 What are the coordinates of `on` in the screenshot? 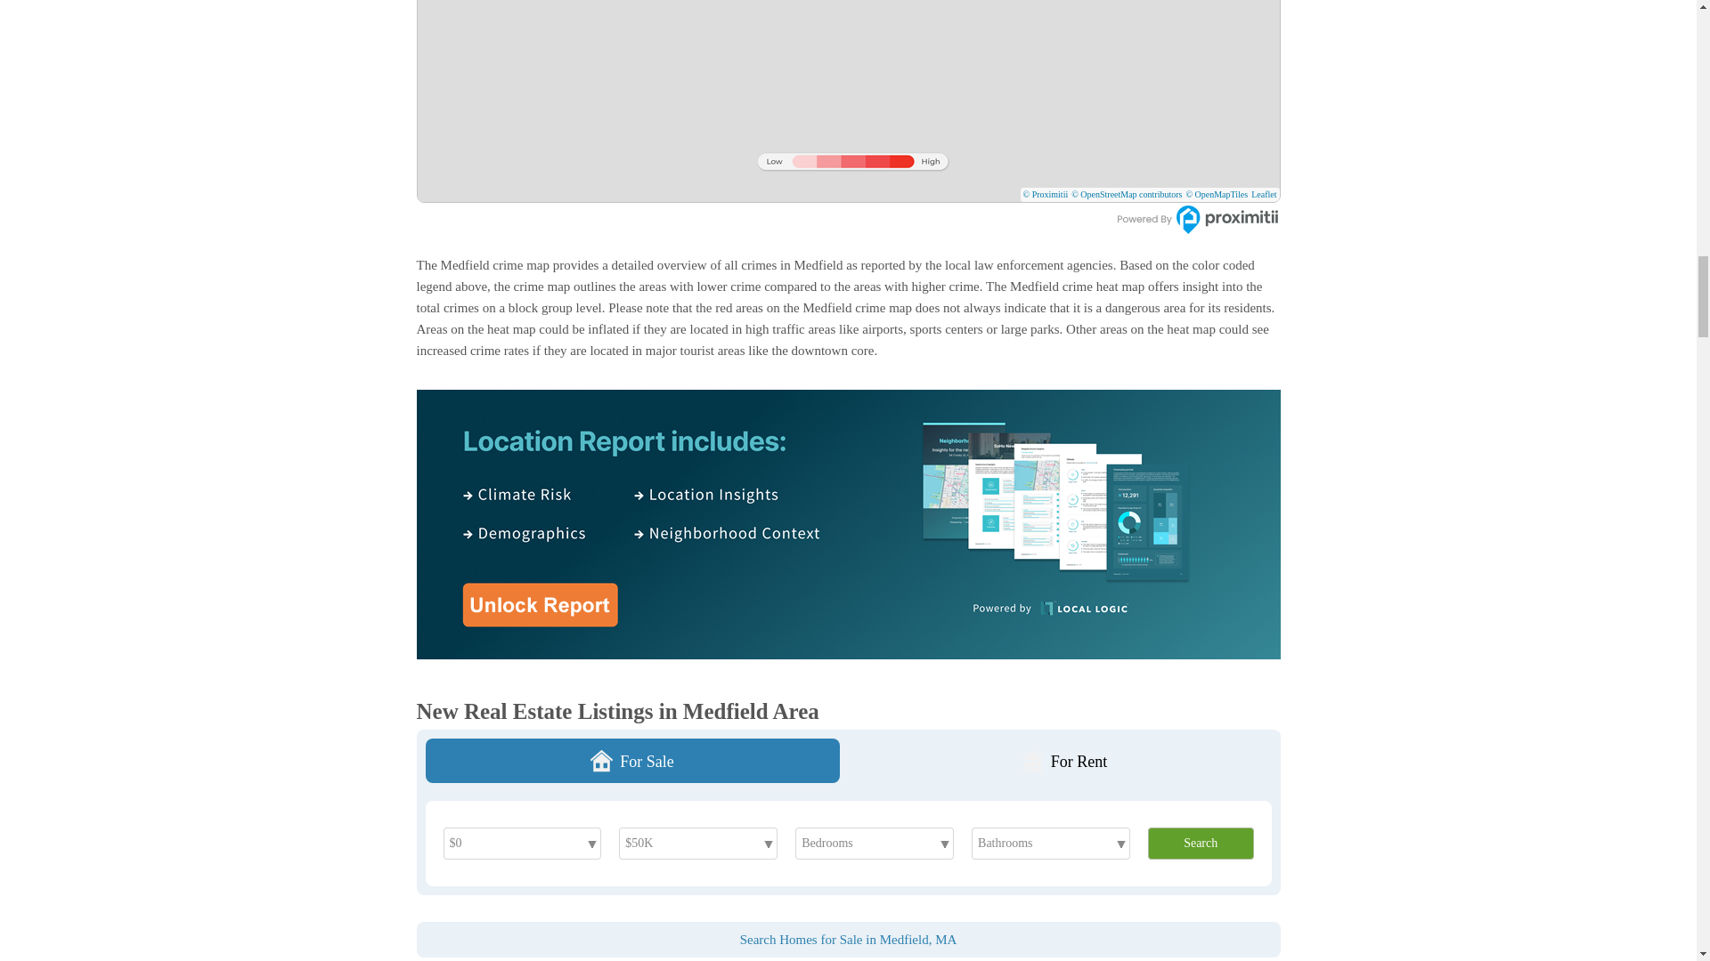 It's located at (1274, 192).